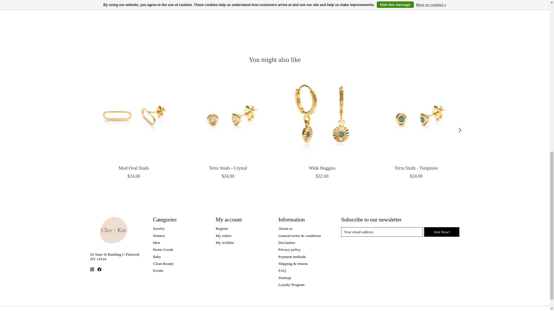  I want to click on Terra Studs - Crystal, so click(228, 117).